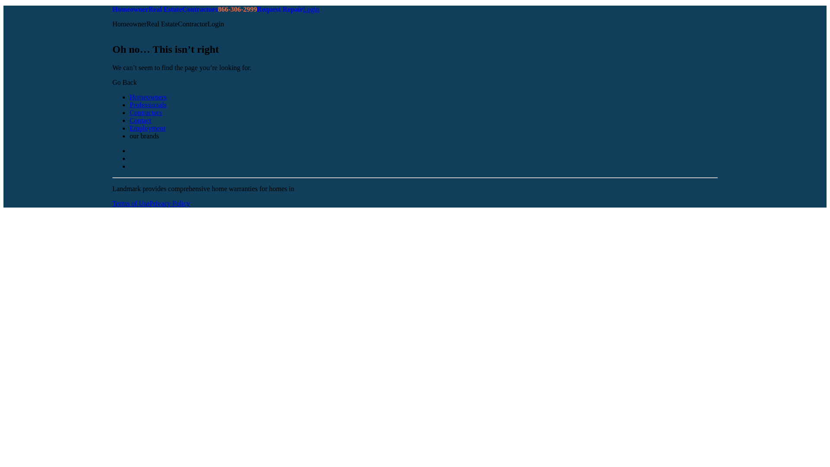 This screenshot has width=830, height=467. I want to click on Employment, so click(147, 128).